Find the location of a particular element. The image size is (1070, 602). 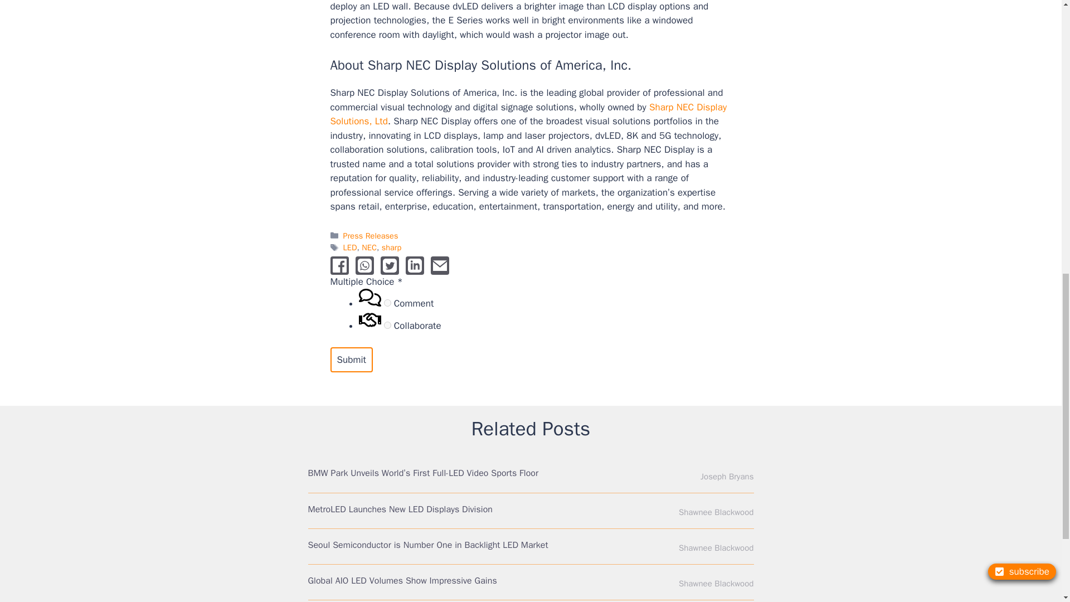

Collaborate is located at coordinates (388, 324).